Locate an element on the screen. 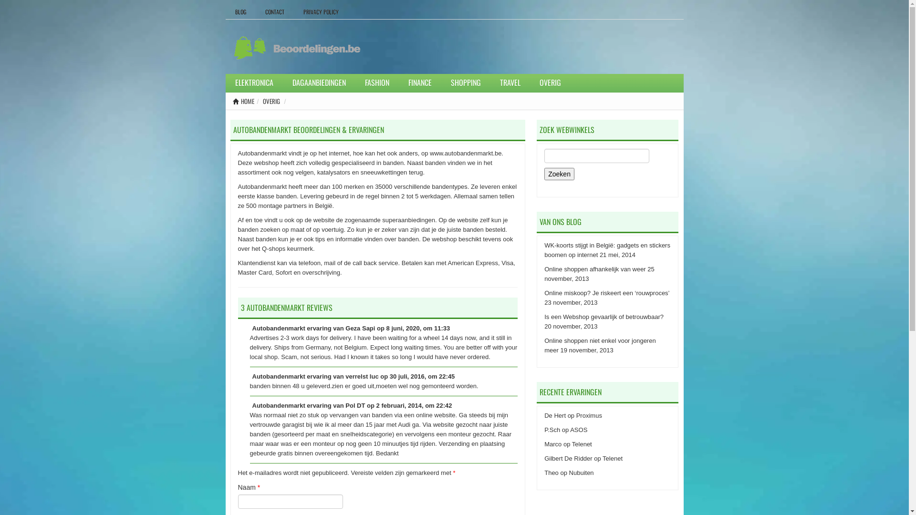 This screenshot has height=515, width=916. CONTACT is located at coordinates (275, 12).